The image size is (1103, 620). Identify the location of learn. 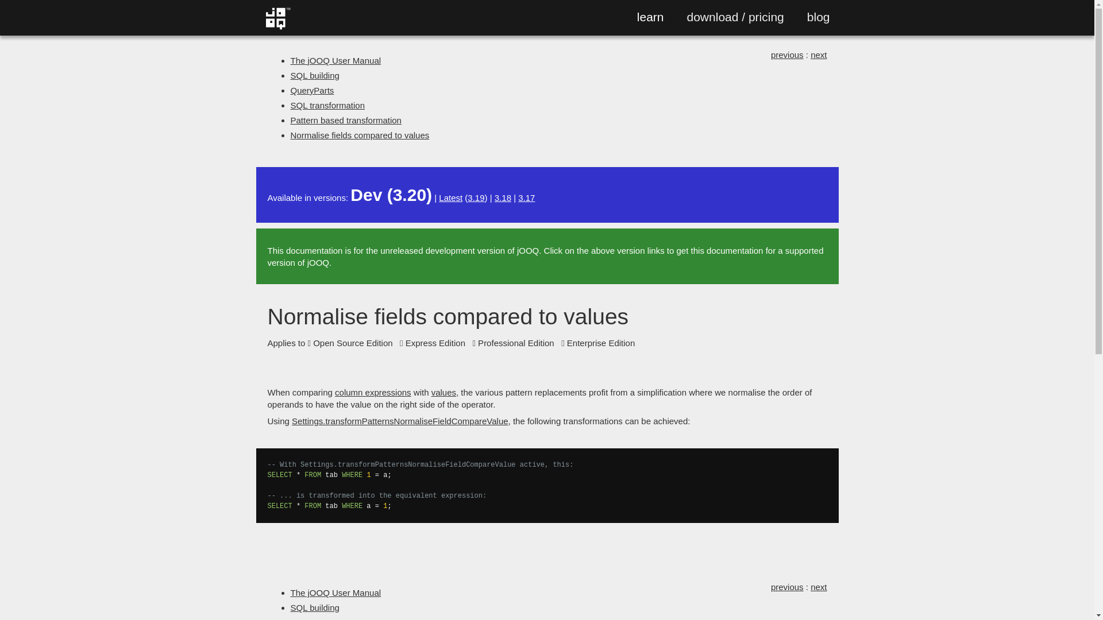
(650, 17).